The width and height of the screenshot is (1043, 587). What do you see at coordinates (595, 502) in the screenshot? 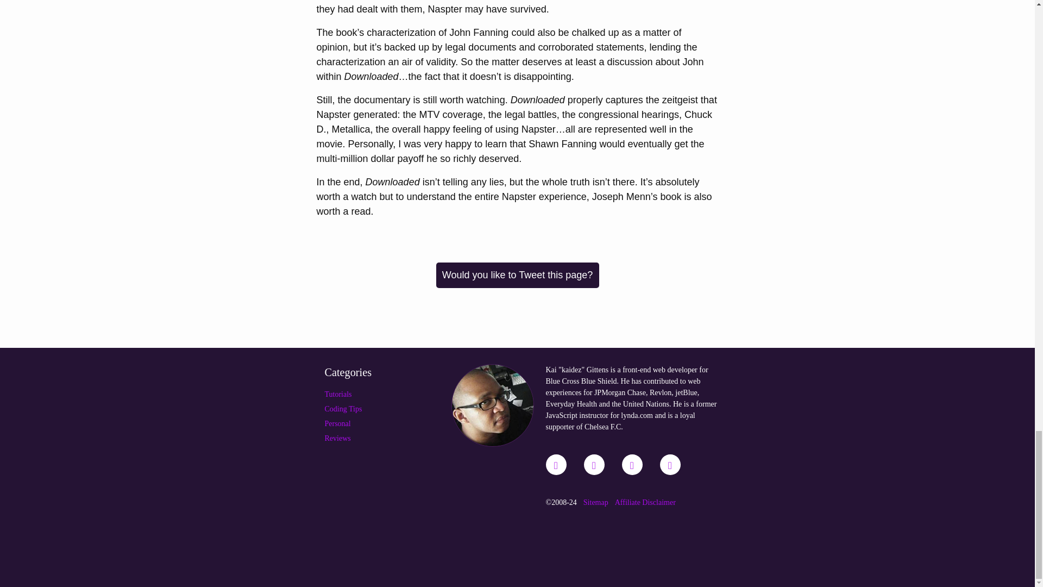
I see `Sitemap` at bounding box center [595, 502].